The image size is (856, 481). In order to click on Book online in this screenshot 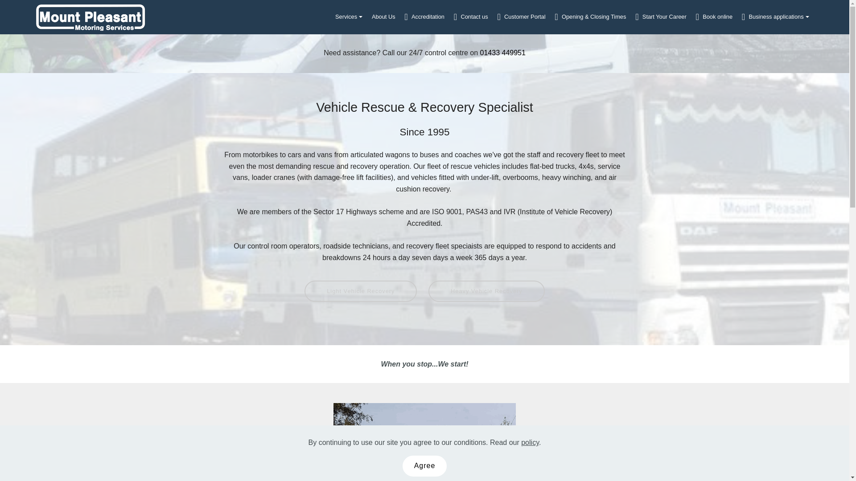, I will do `click(714, 17)`.